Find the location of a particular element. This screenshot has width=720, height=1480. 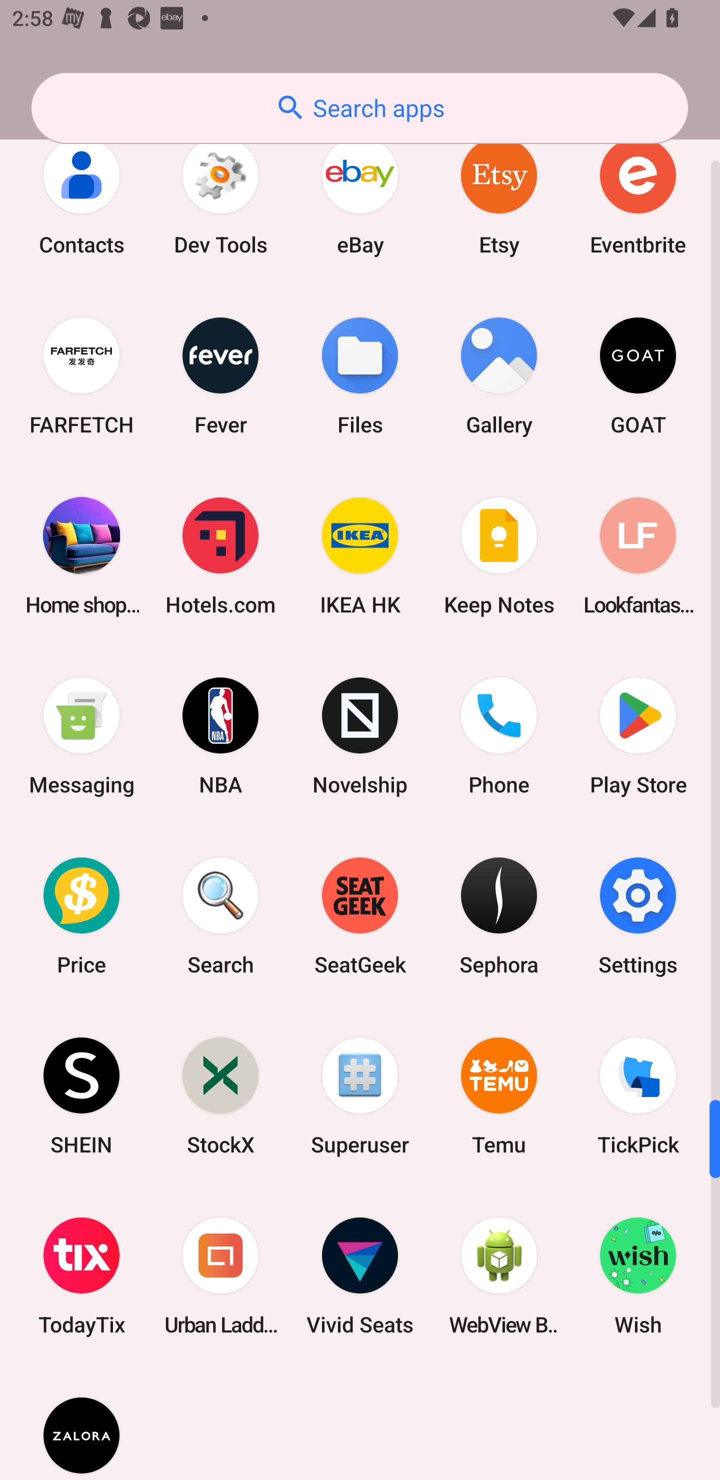

Urban Ladder is located at coordinates (220, 1275).